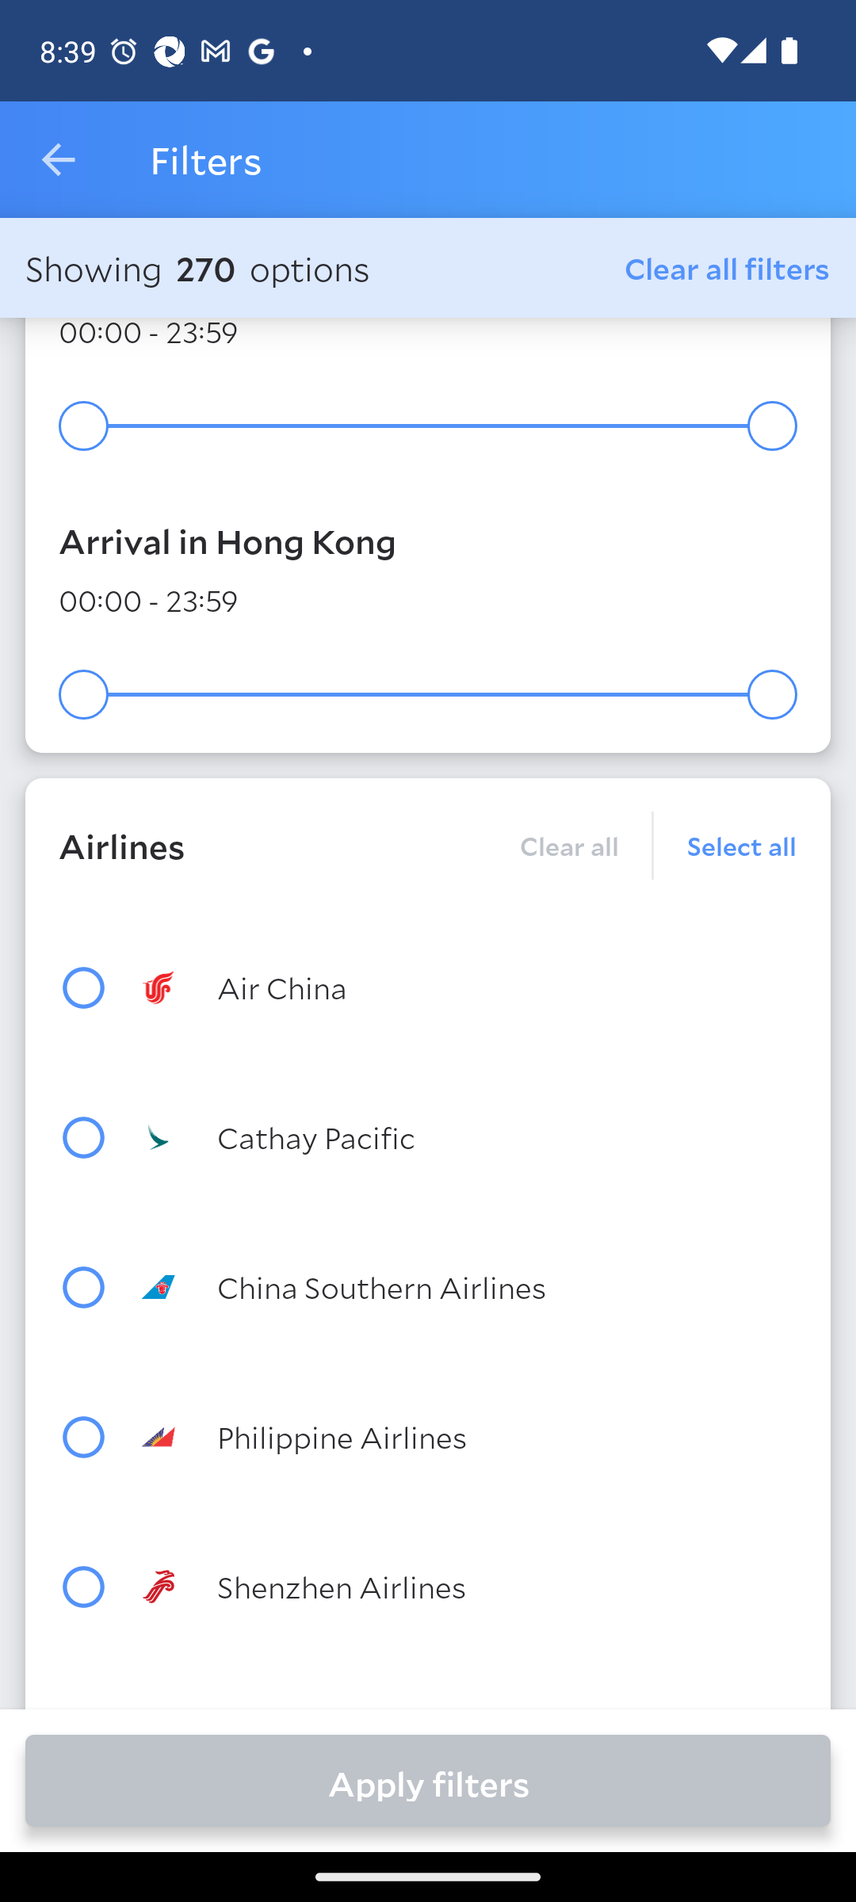  Describe the element at coordinates (58, 160) in the screenshot. I see `Navigate up` at that location.